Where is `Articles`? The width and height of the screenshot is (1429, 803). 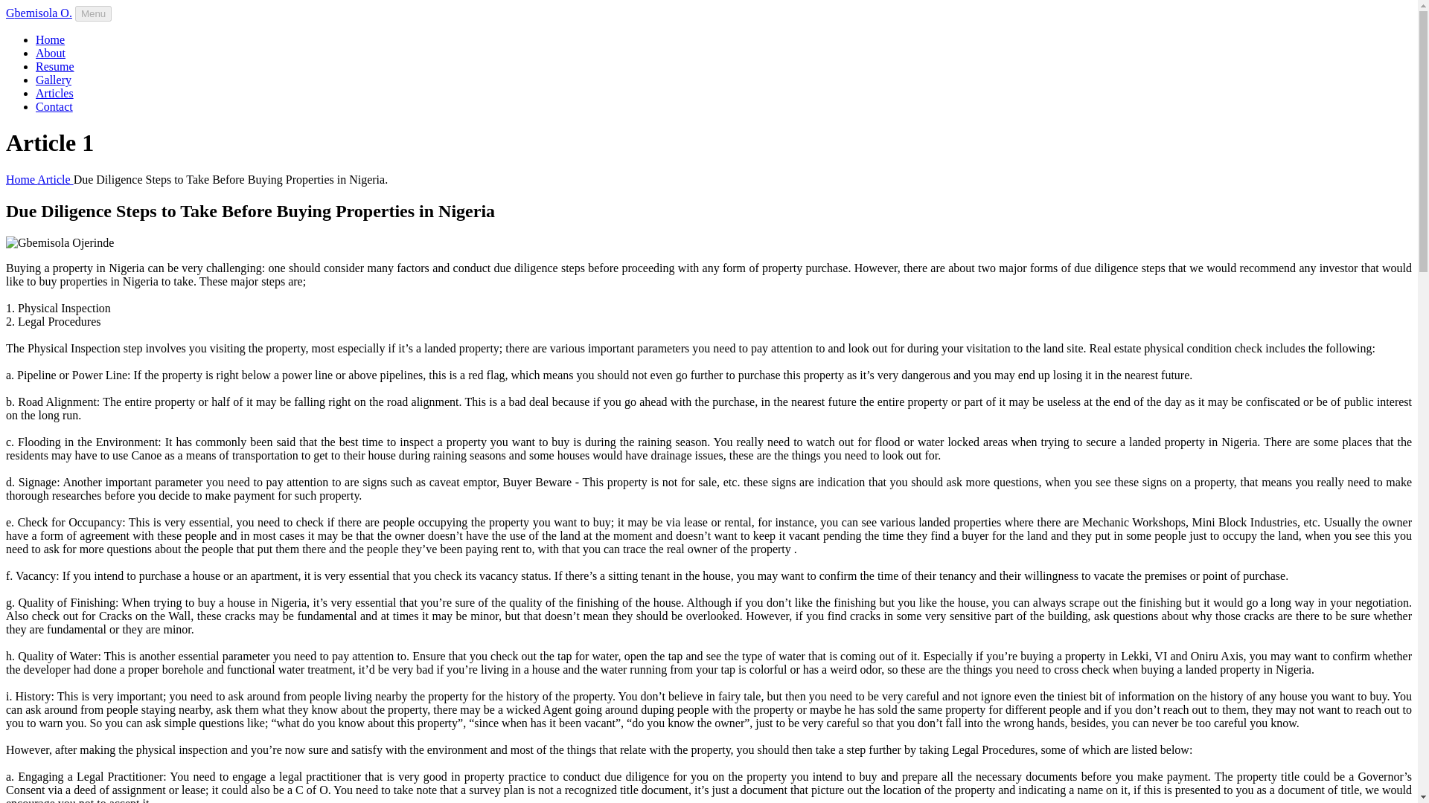 Articles is located at coordinates (55, 92).